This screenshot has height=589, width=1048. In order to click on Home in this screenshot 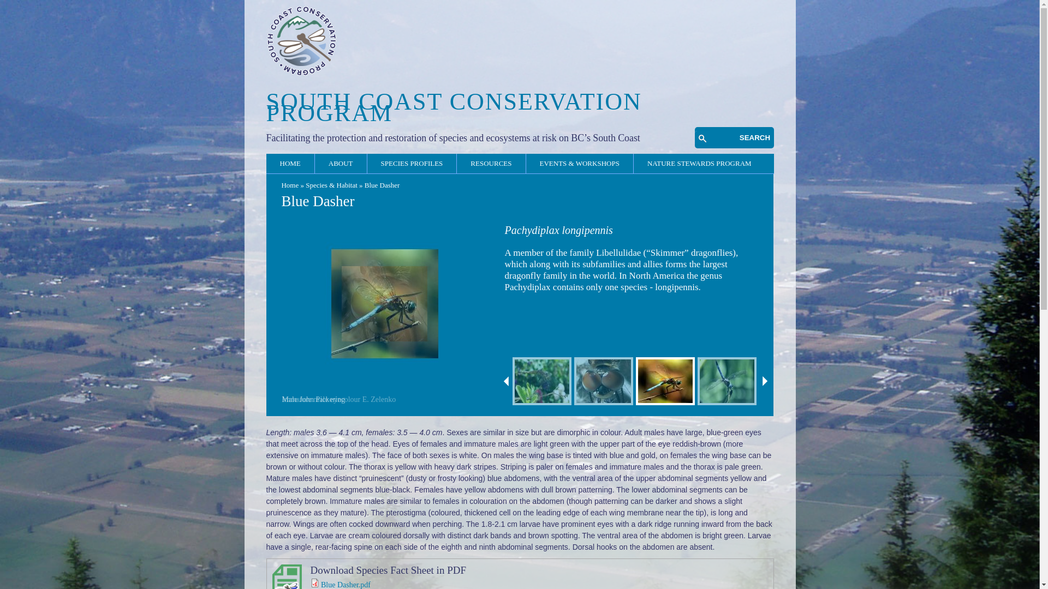, I will do `click(454, 107)`.